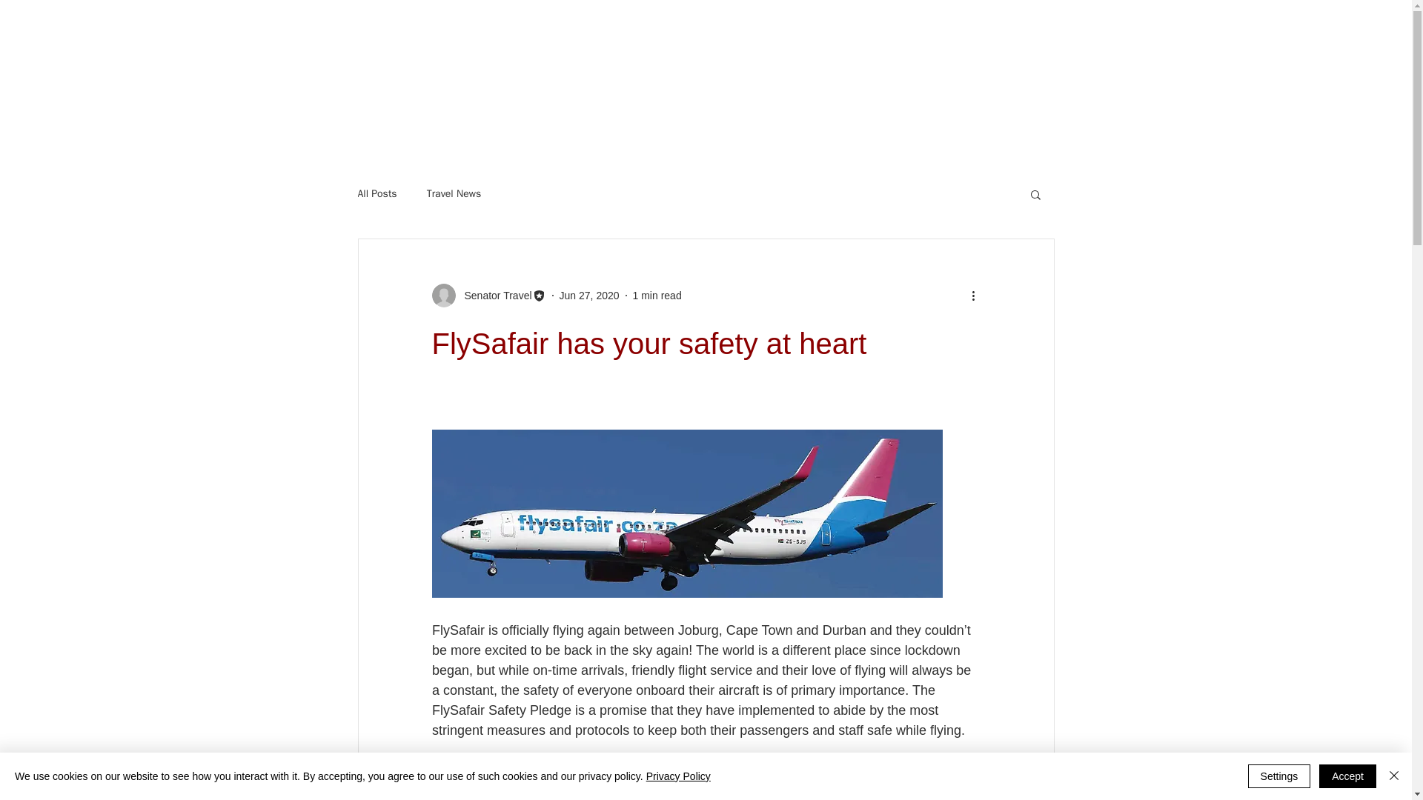 The width and height of the screenshot is (1423, 800). Describe the element at coordinates (493, 295) in the screenshot. I see `Senator Travel` at that location.